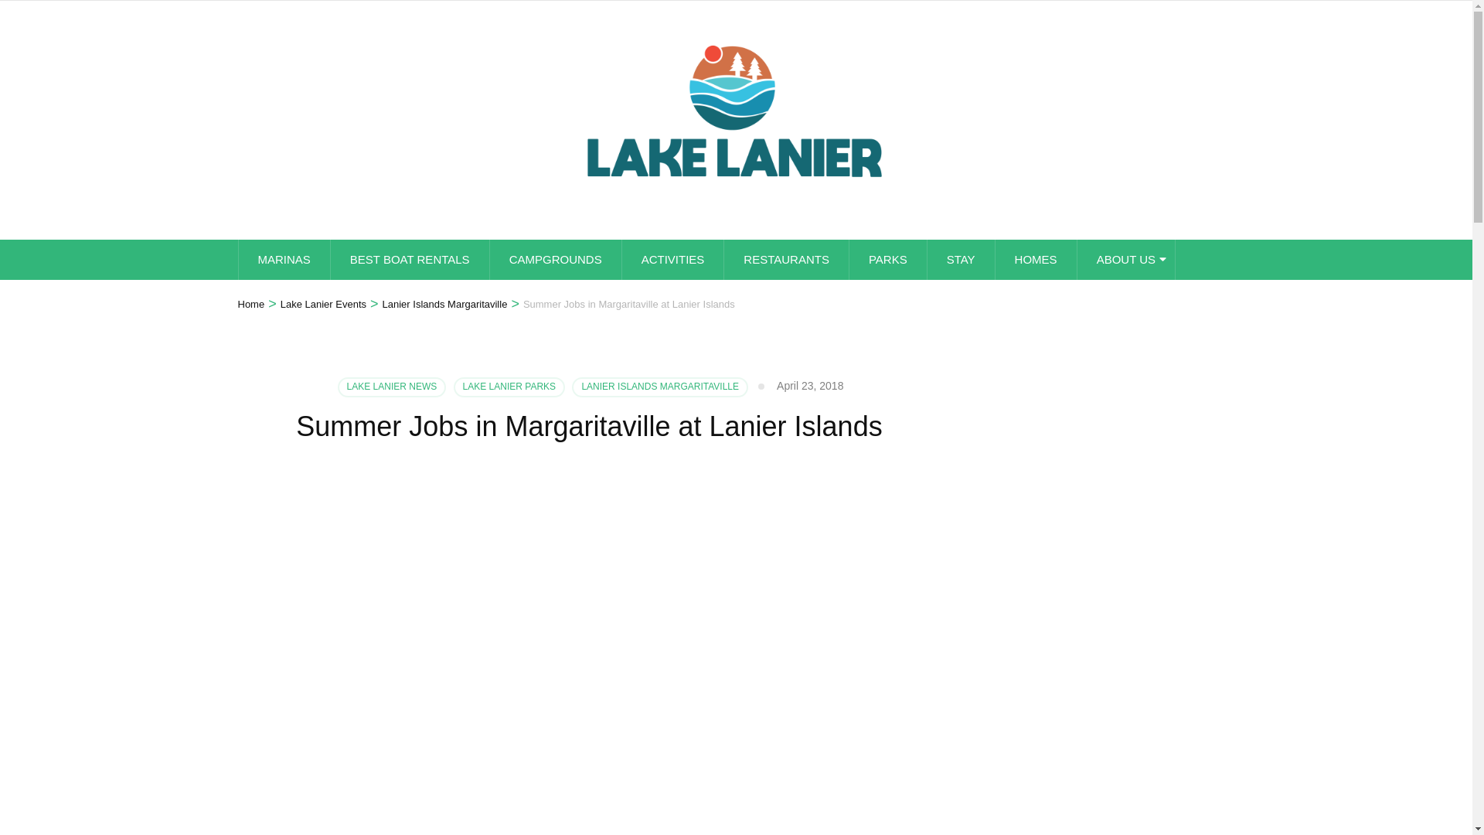  I want to click on Lanier Islands Margaritaville, so click(445, 305).